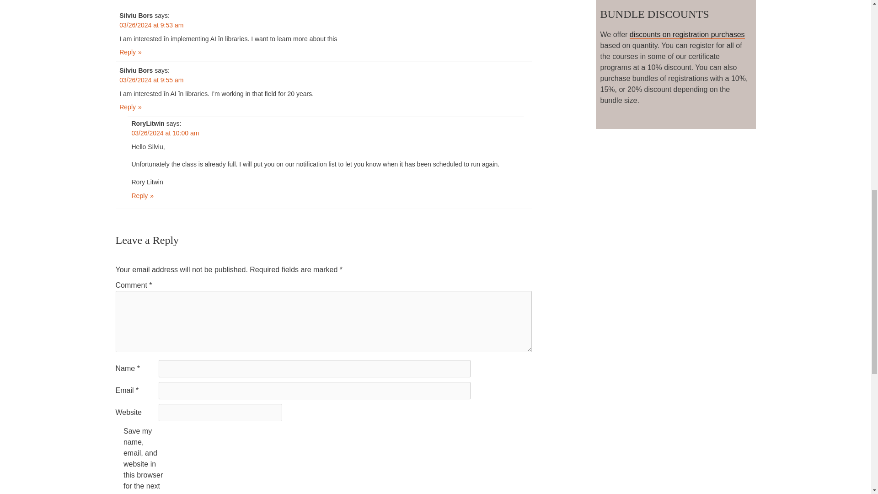 The width and height of the screenshot is (878, 494). What do you see at coordinates (143, 196) in the screenshot?
I see `Reply` at bounding box center [143, 196].